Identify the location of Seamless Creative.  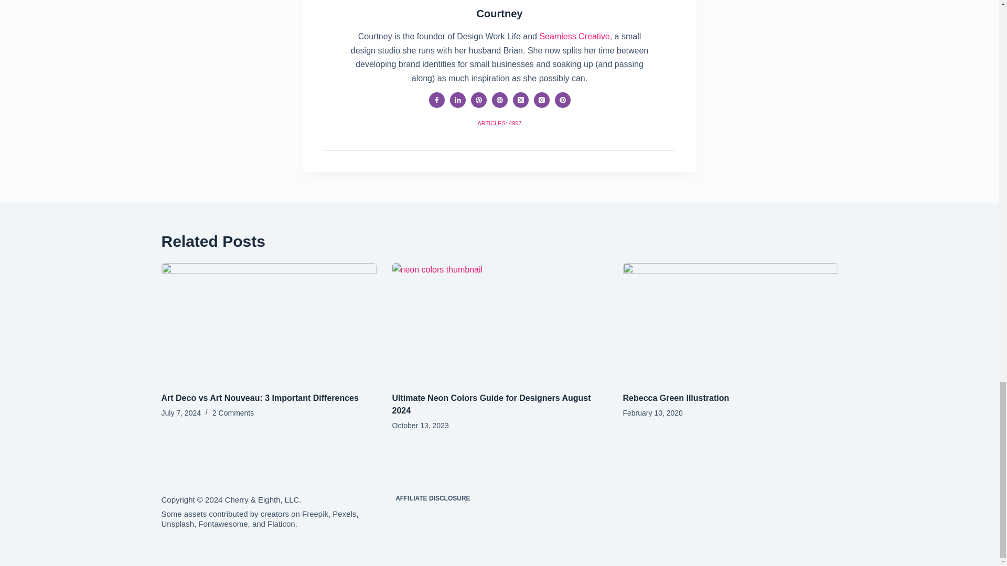
(574, 36).